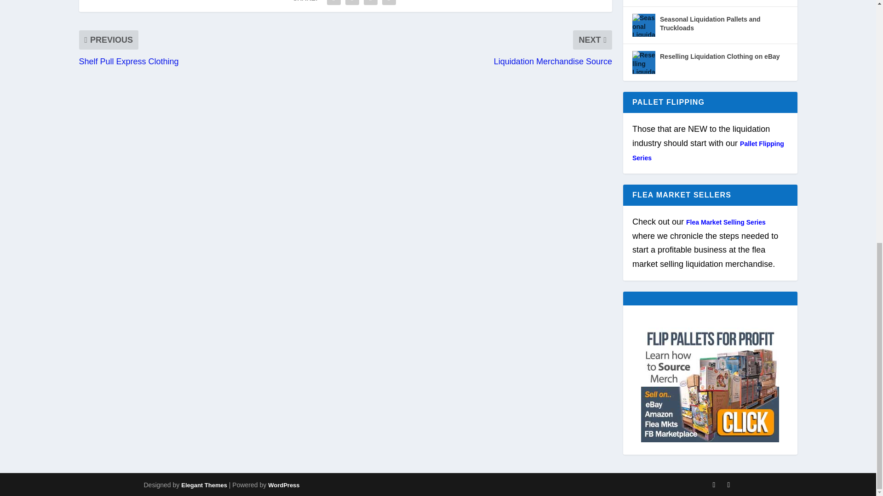 Image resolution: width=883 pixels, height=496 pixels. Describe the element at coordinates (643, 62) in the screenshot. I see `Reselling Liquidation Clothing on eBay` at that location.